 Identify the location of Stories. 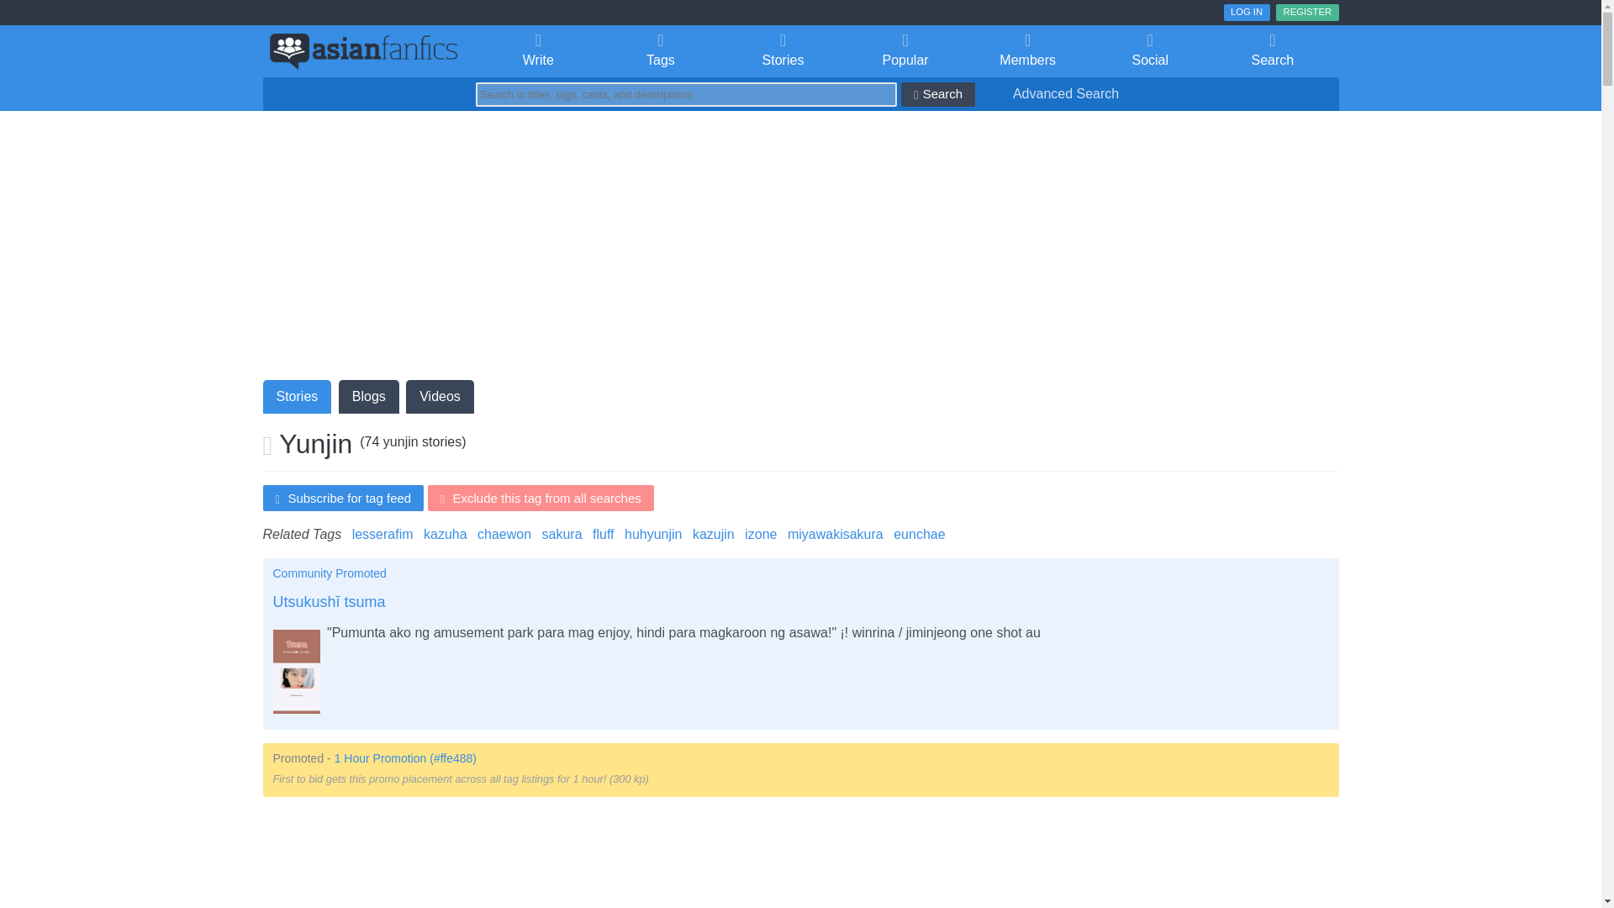
(783, 50).